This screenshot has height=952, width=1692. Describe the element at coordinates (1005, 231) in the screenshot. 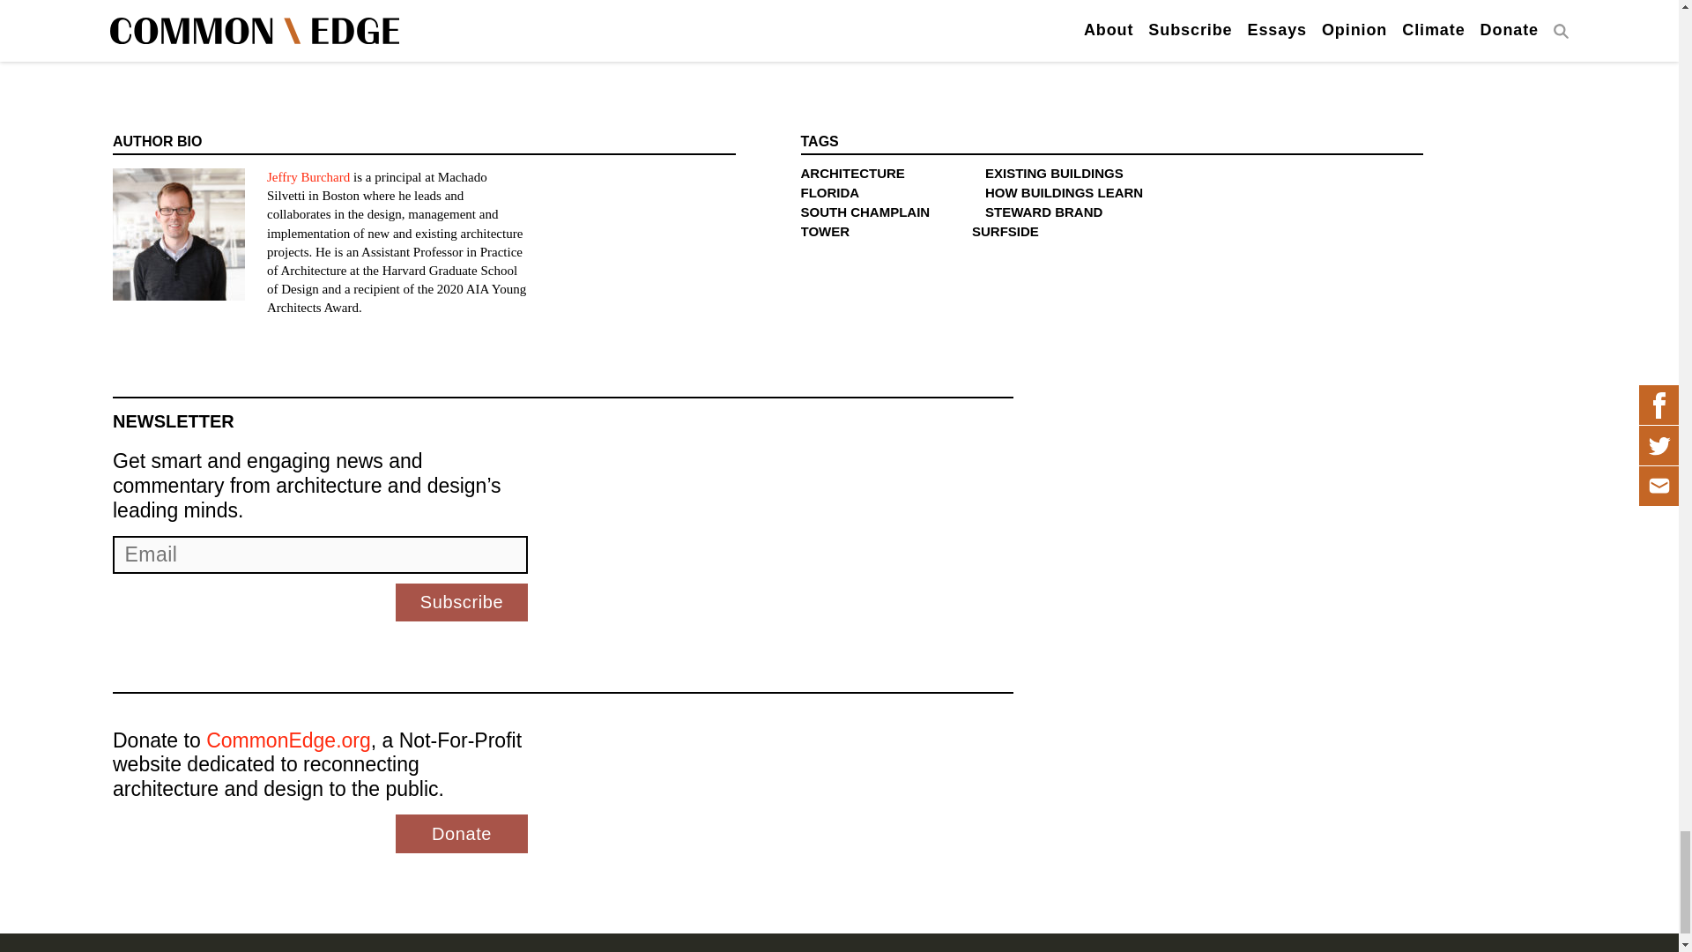

I see `SURFSIDE` at that location.